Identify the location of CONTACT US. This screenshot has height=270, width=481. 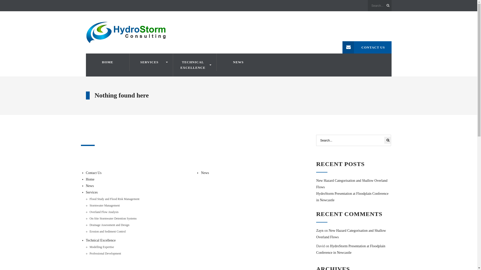
(367, 47).